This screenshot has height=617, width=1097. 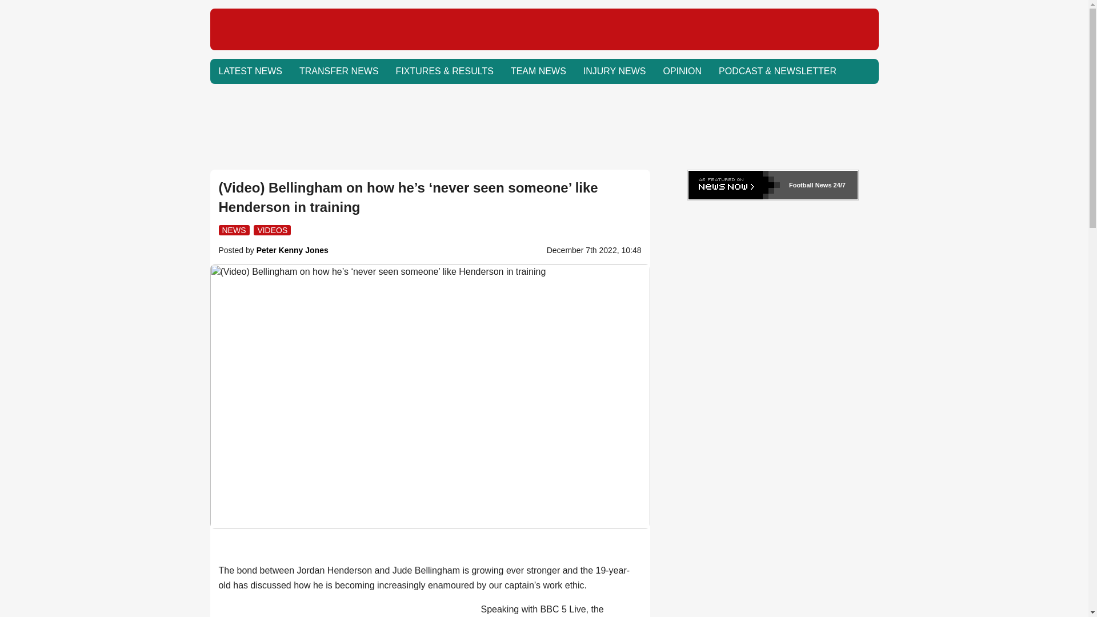 What do you see at coordinates (682, 71) in the screenshot?
I see `OPINION` at bounding box center [682, 71].